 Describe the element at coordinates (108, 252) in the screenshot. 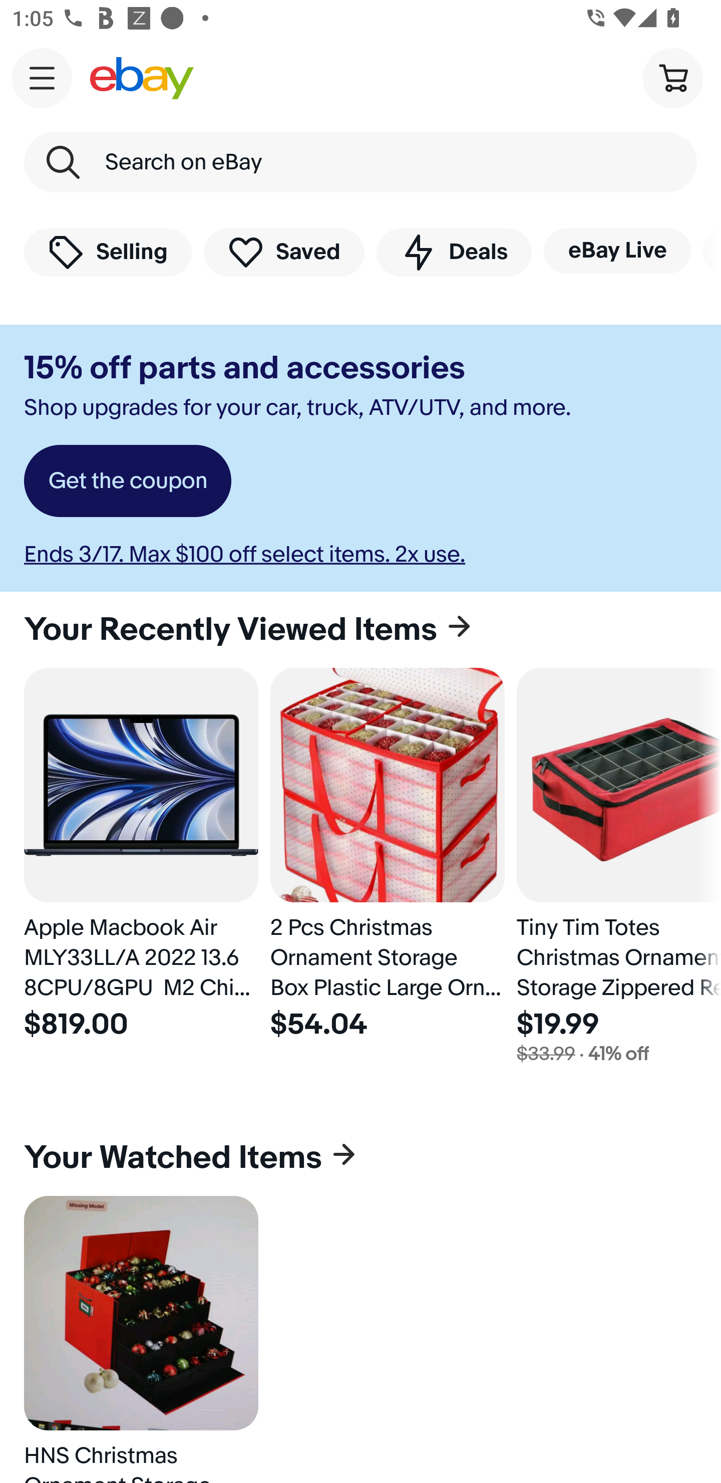

I see `Selling` at that location.